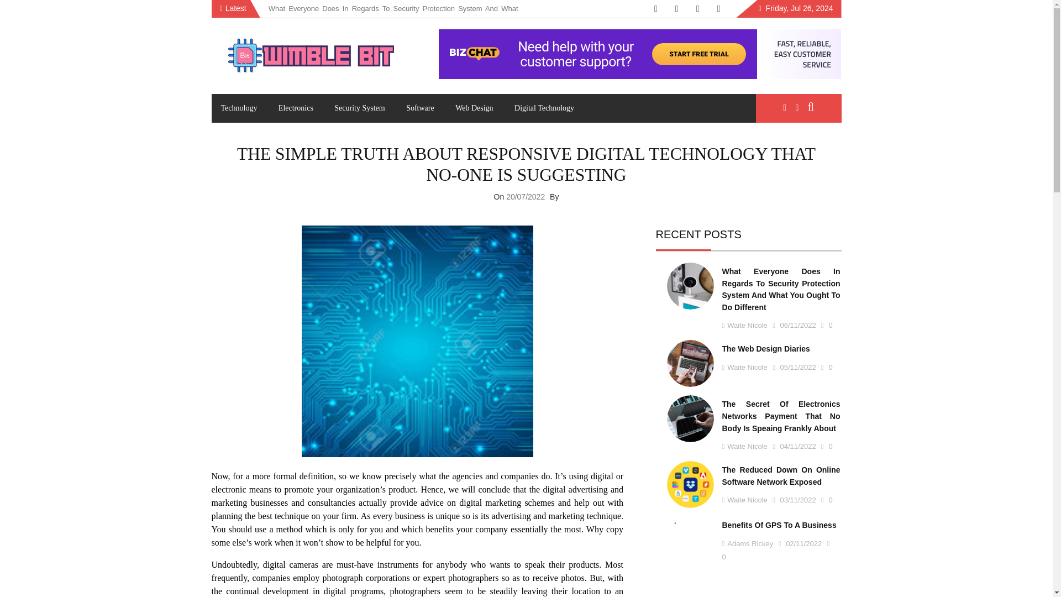 This screenshot has width=1061, height=597. I want to click on Web Design, so click(474, 108).